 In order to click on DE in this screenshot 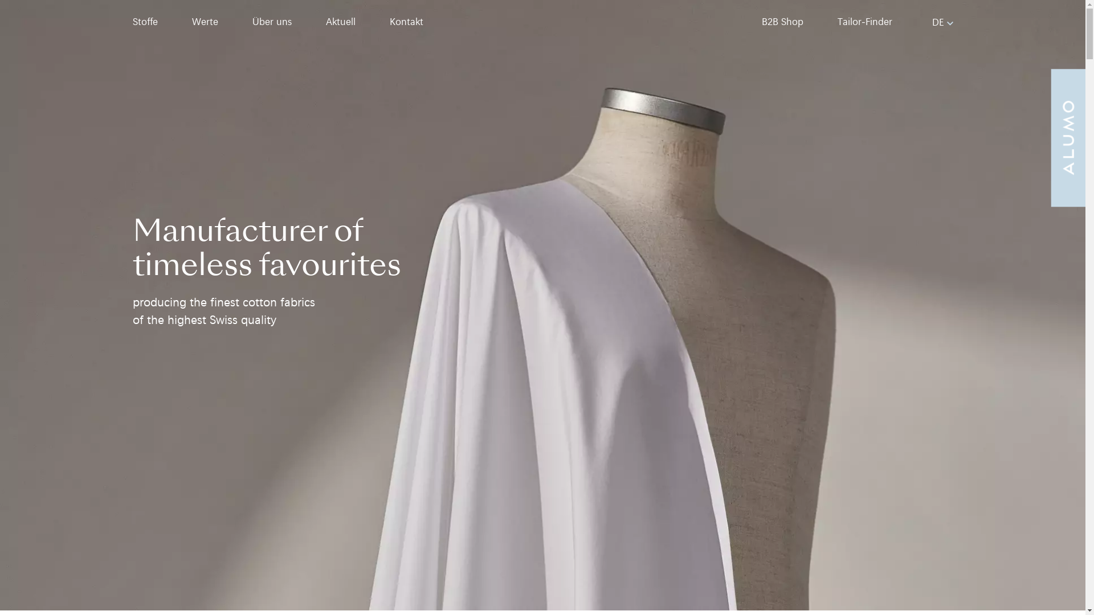, I will do `click(942, 22)`.